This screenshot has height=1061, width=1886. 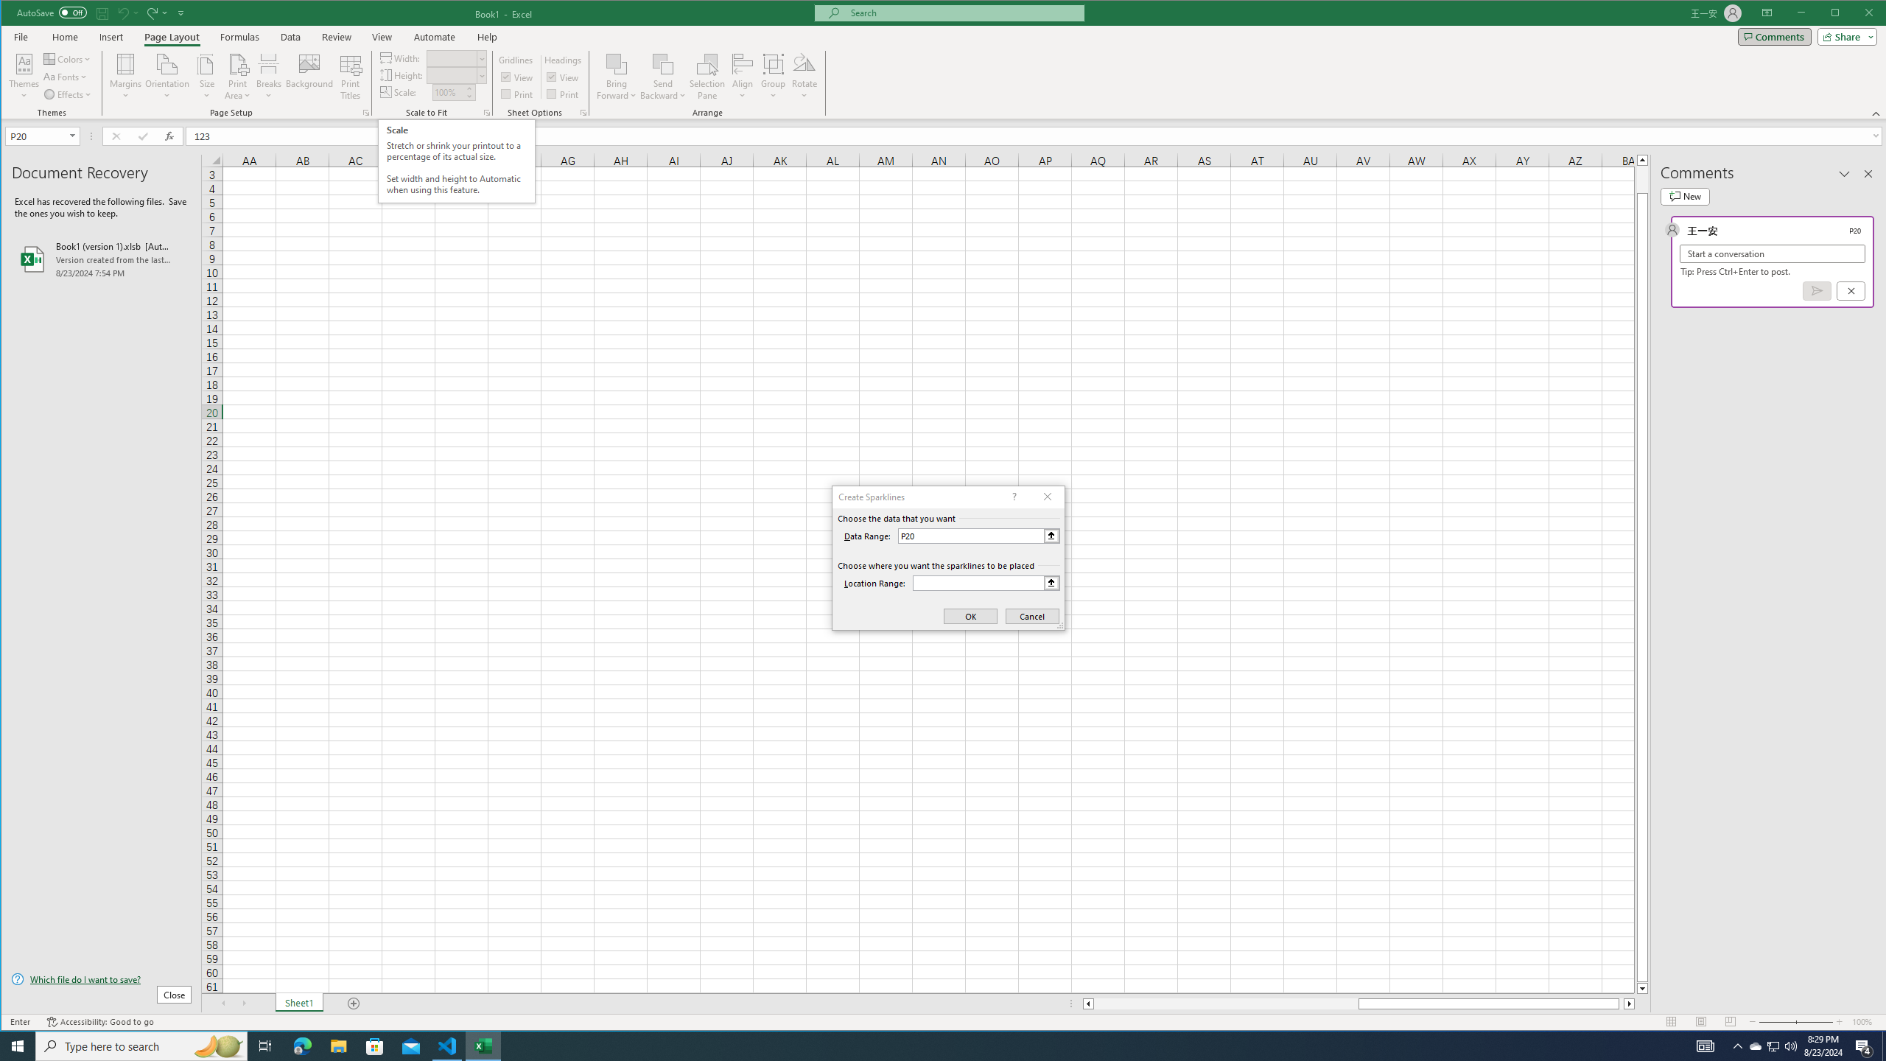 I want to click on Height, so click(x=456, y=75).